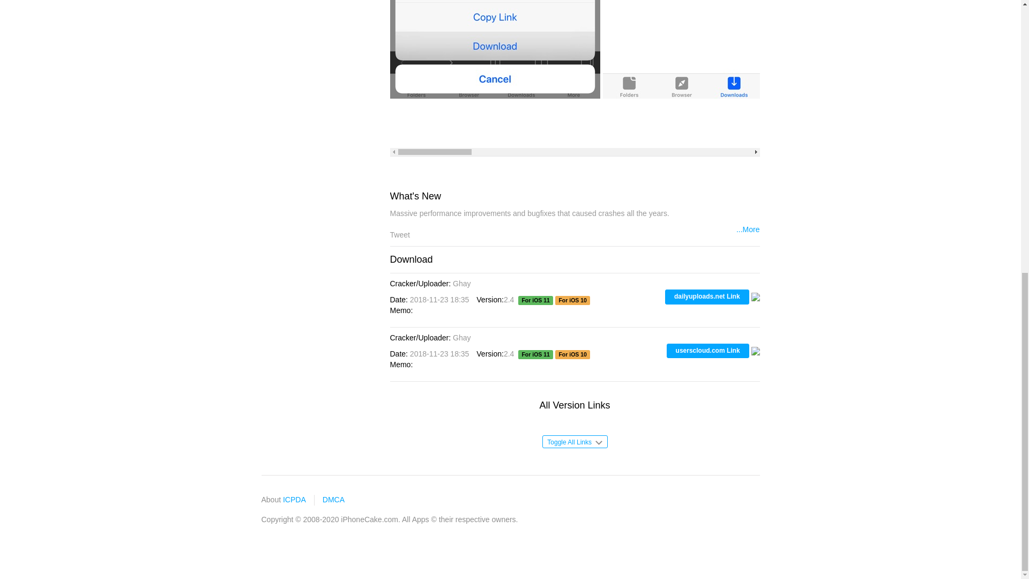  I want to click on Browser and Documents Plus Screenshots, so click(707, 49).